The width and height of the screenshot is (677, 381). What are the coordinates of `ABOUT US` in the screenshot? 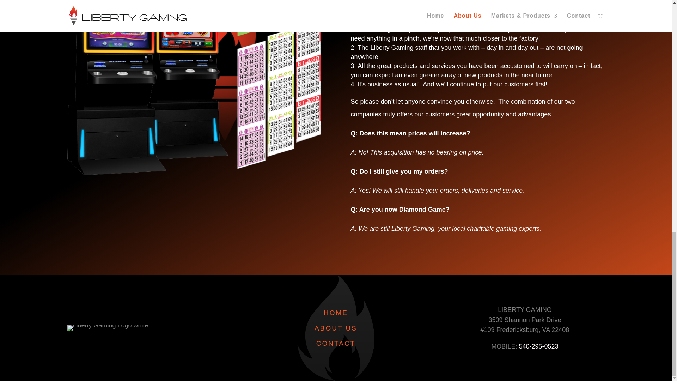 It's located at (336, 328).